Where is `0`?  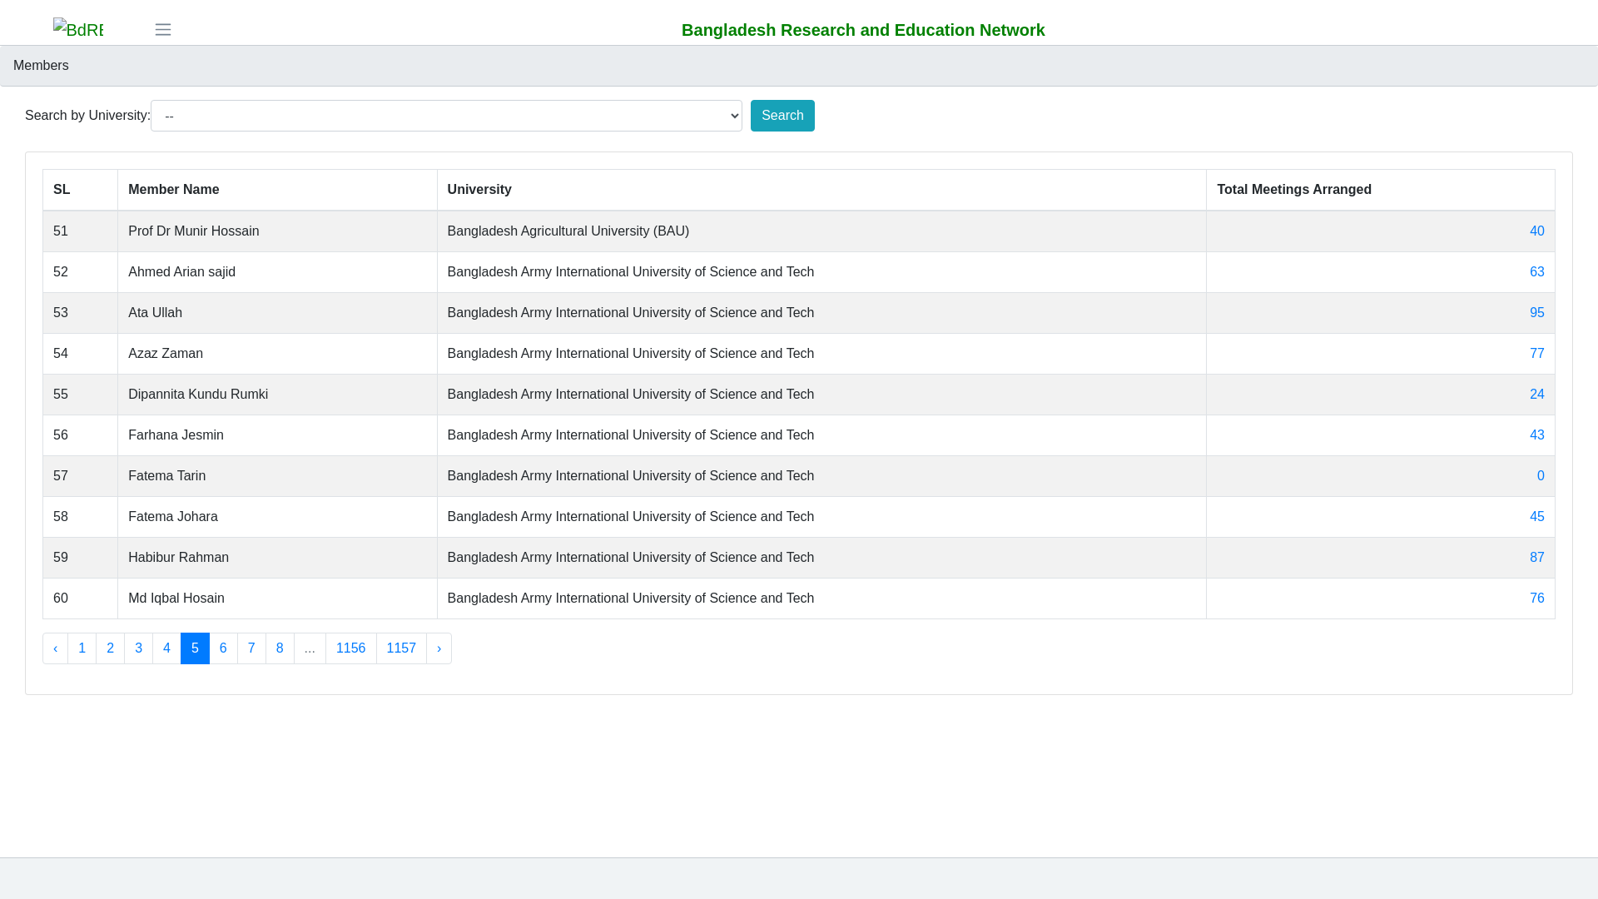 0 is located at coordinates (1541, 476).